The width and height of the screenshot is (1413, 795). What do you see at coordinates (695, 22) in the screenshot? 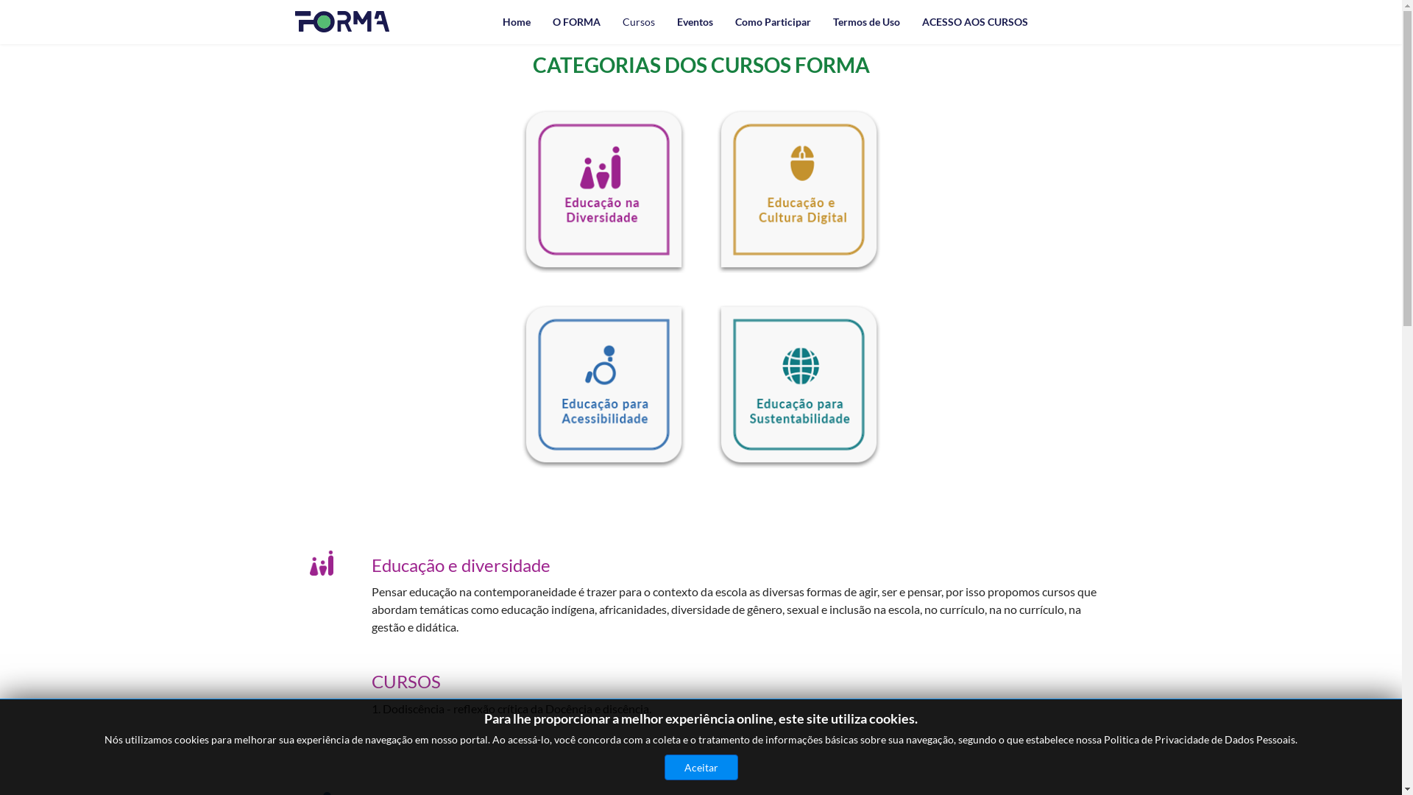
I see `Eventos` at bounding box center [695, 22].